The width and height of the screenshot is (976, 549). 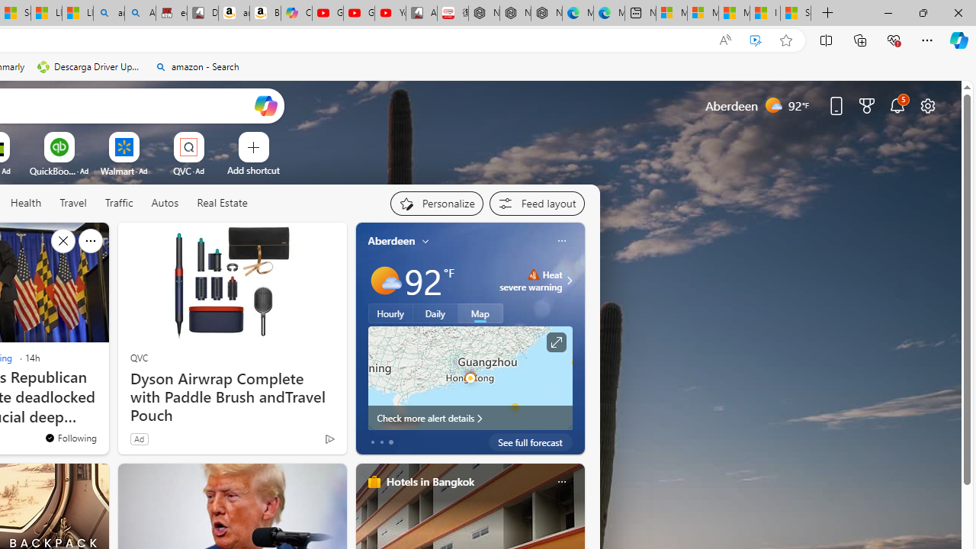 I want to click on Copilot (Ctrl+Shift+.), so click(x=959, y=40).